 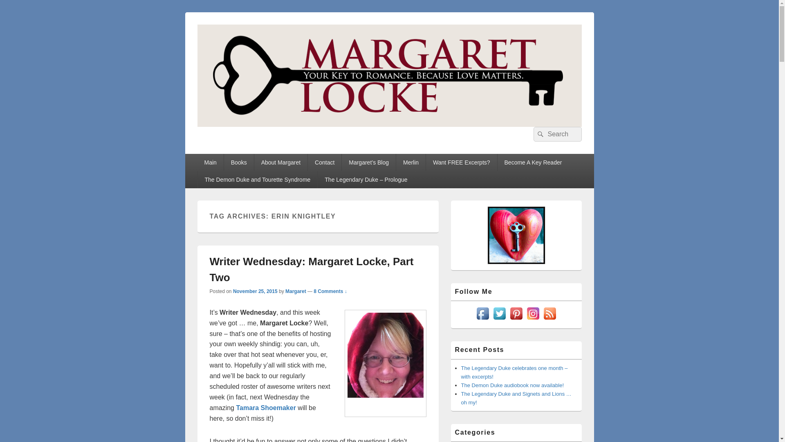 I want to click on Writer Wednesday: Margaret Locke, Part Two, so click(x=312, y=269).